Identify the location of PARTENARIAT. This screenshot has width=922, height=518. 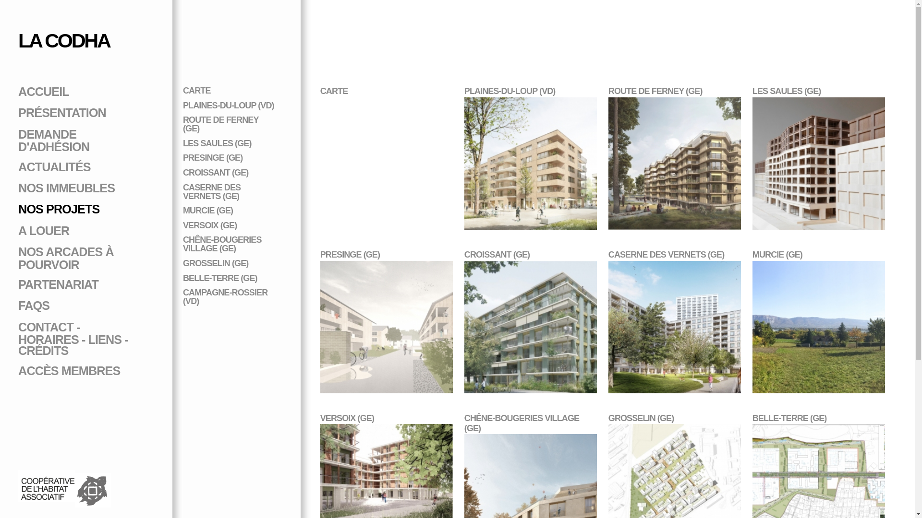
(59, 284).